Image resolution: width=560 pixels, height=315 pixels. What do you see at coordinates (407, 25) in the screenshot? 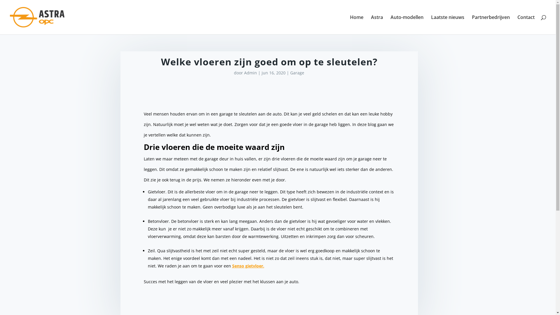
I see `Auto-modellen` at bounding box center [407, 25].